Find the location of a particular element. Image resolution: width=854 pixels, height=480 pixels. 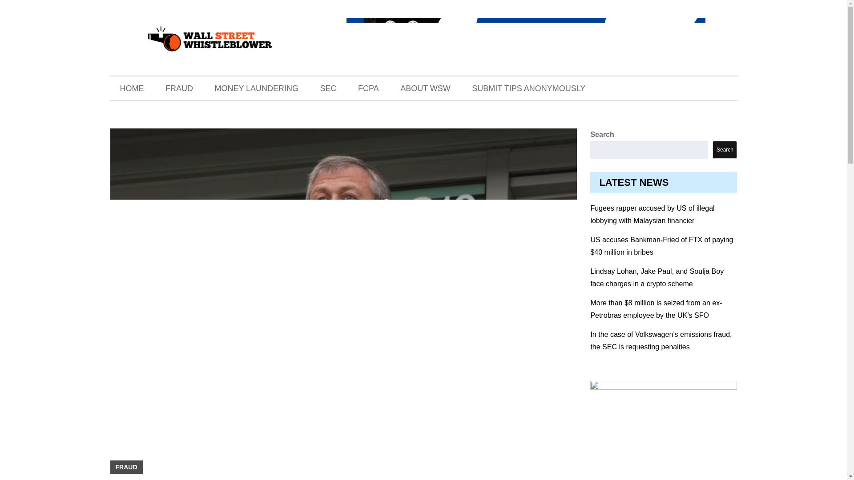

FCPA is located at coordinates (368, 88).